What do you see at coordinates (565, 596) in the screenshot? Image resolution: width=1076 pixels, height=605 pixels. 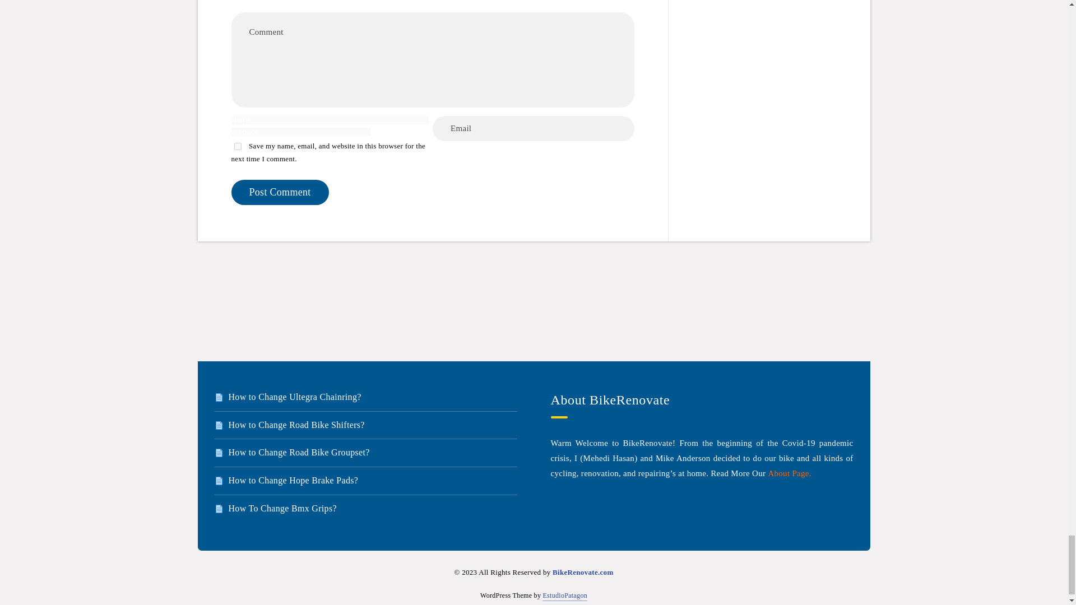 I see `Powered with Reco` at bounding box center [565, 596].